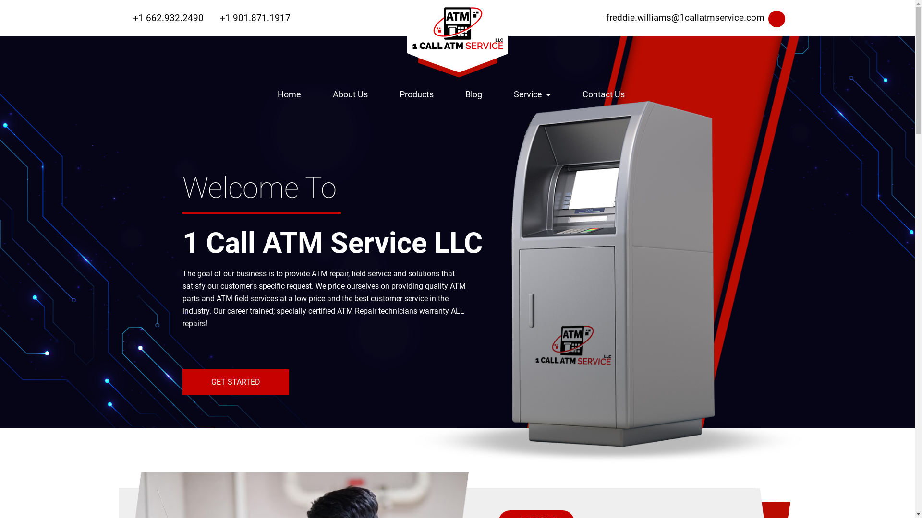 The image size is (922, 518). Describe the element at coordinates (473, 94) in the screenshot. I see `Blog` at that location.